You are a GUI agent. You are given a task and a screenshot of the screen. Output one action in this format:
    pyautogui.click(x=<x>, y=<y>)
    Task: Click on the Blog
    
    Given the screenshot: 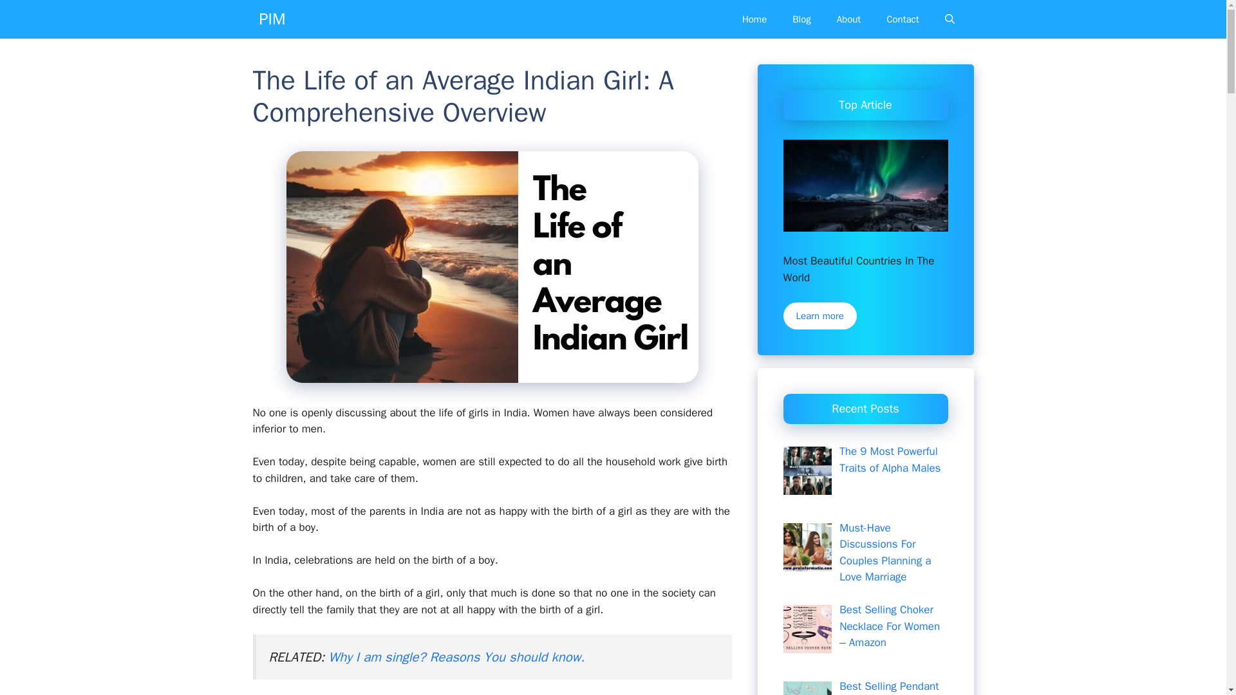 What is the action you would take?
    pyautogui.click(x=801, y=19)
    